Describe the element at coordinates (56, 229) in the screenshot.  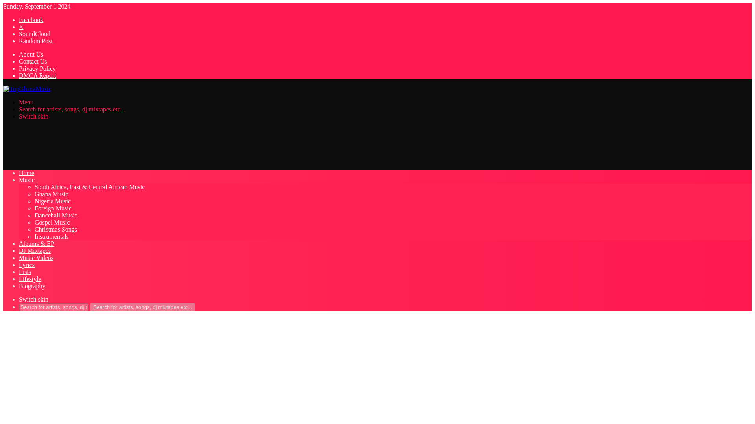
I see `Christmas Songs` at that location.